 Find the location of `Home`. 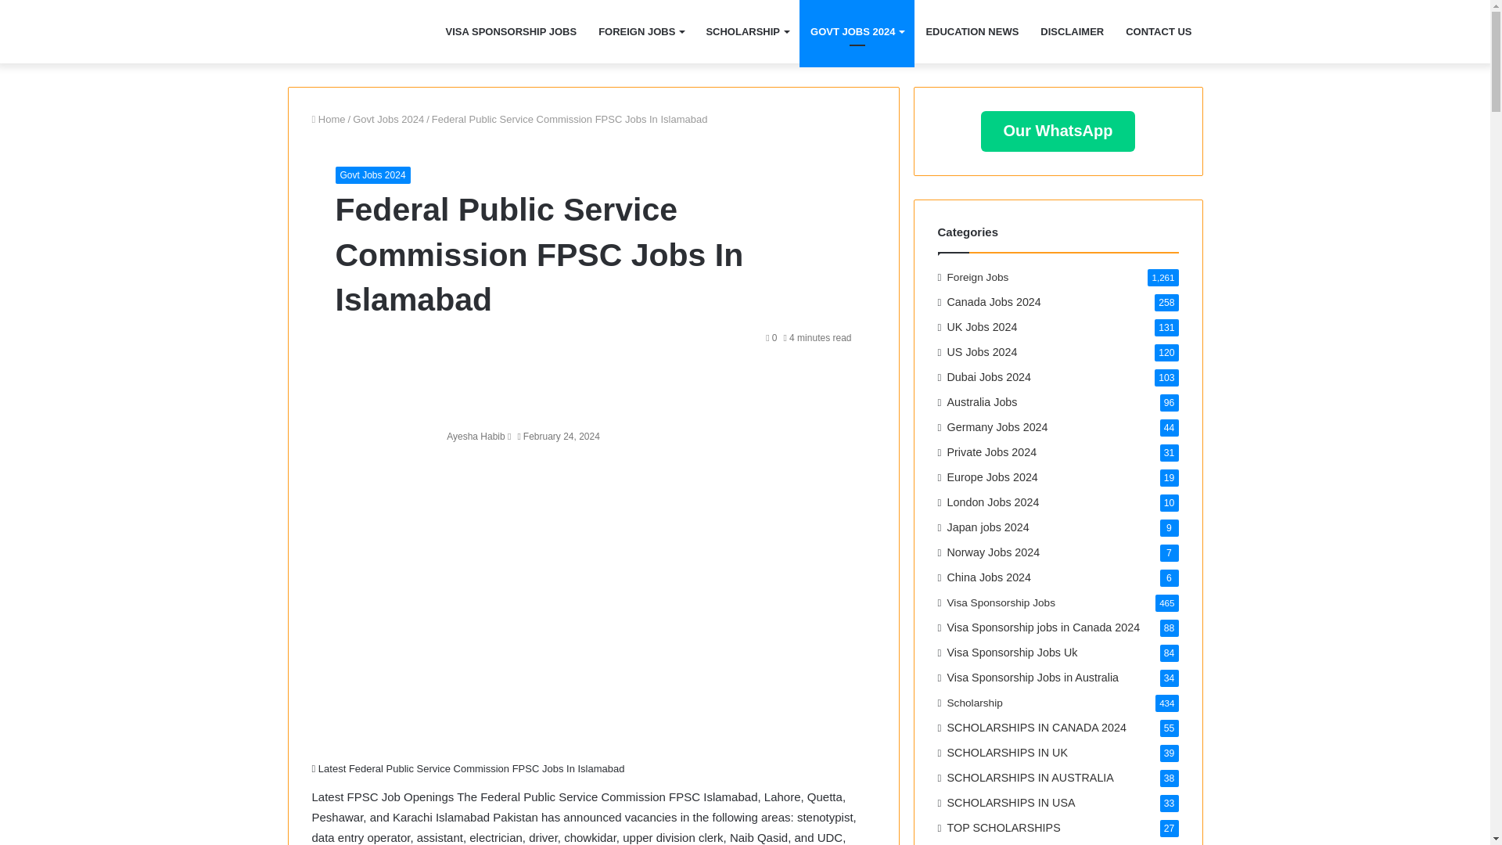

Home is located at coordinates (328, 119).